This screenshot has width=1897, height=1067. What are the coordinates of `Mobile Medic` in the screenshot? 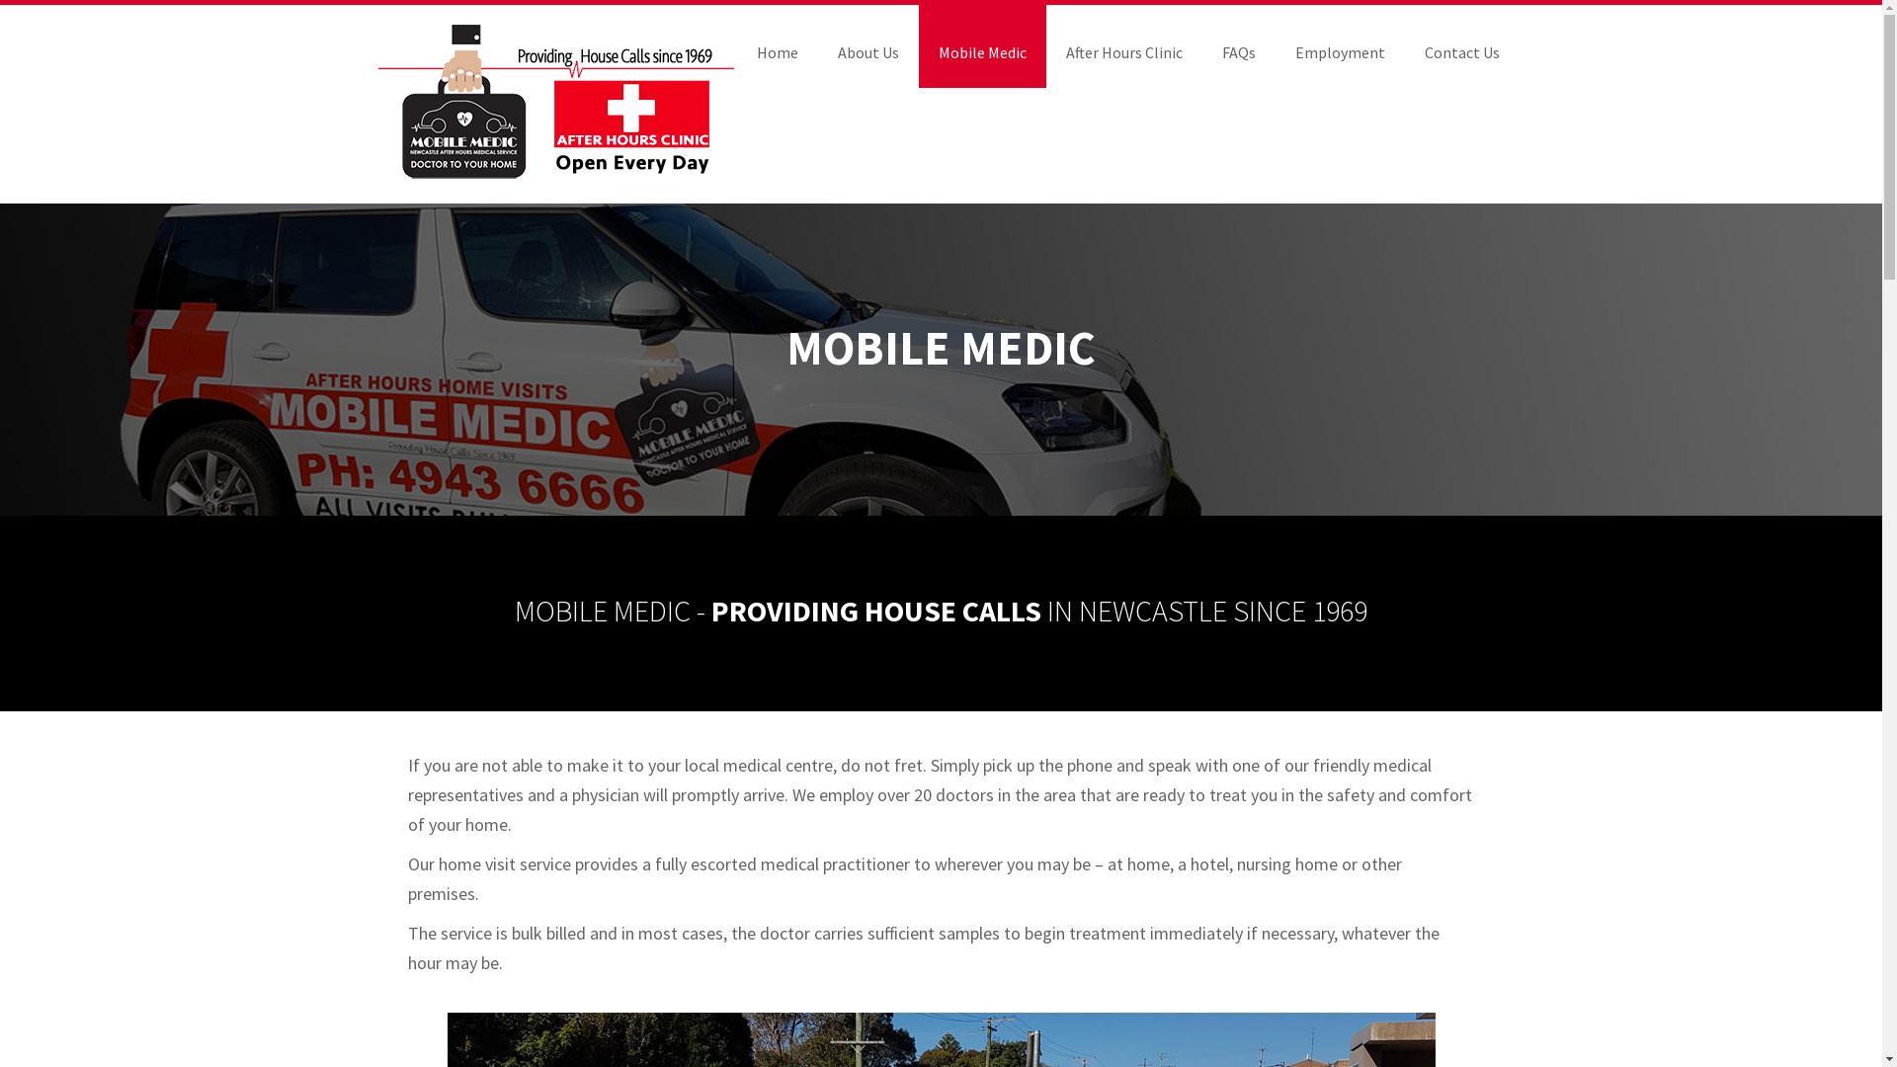 It's located at (982, 46).